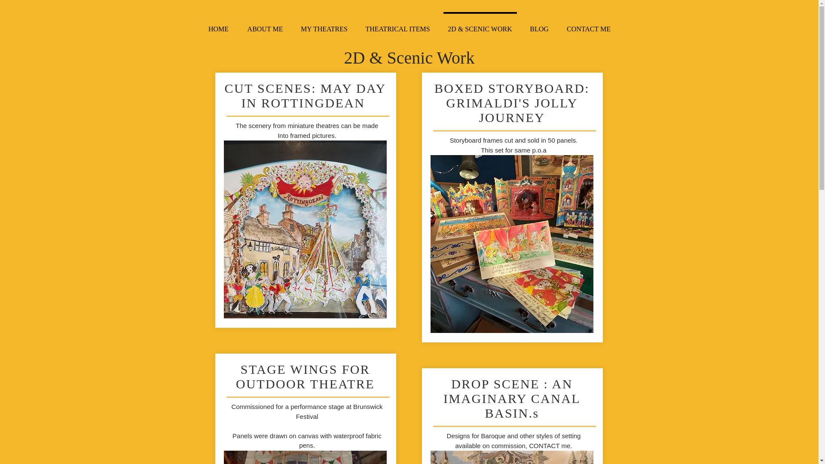  Describe the element at coordinates (397, 25) in the screenshot. I see `THEATRICAL ITEMS` at that location.